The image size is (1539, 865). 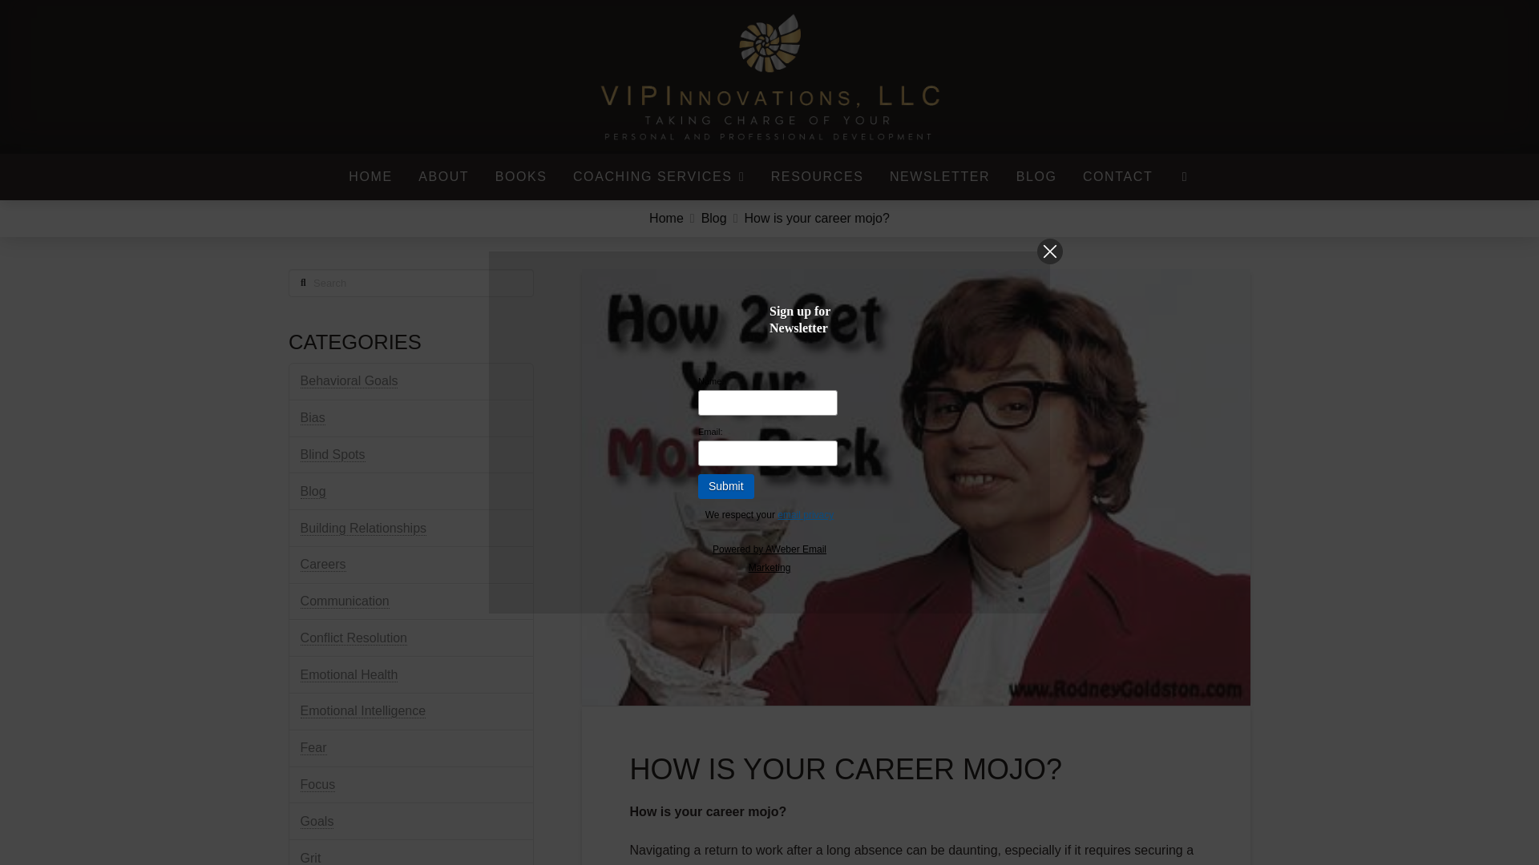 What do you see at coordinates (317, 822) in the screenshot?
I see `Goals` at bounding box center [317, 822].